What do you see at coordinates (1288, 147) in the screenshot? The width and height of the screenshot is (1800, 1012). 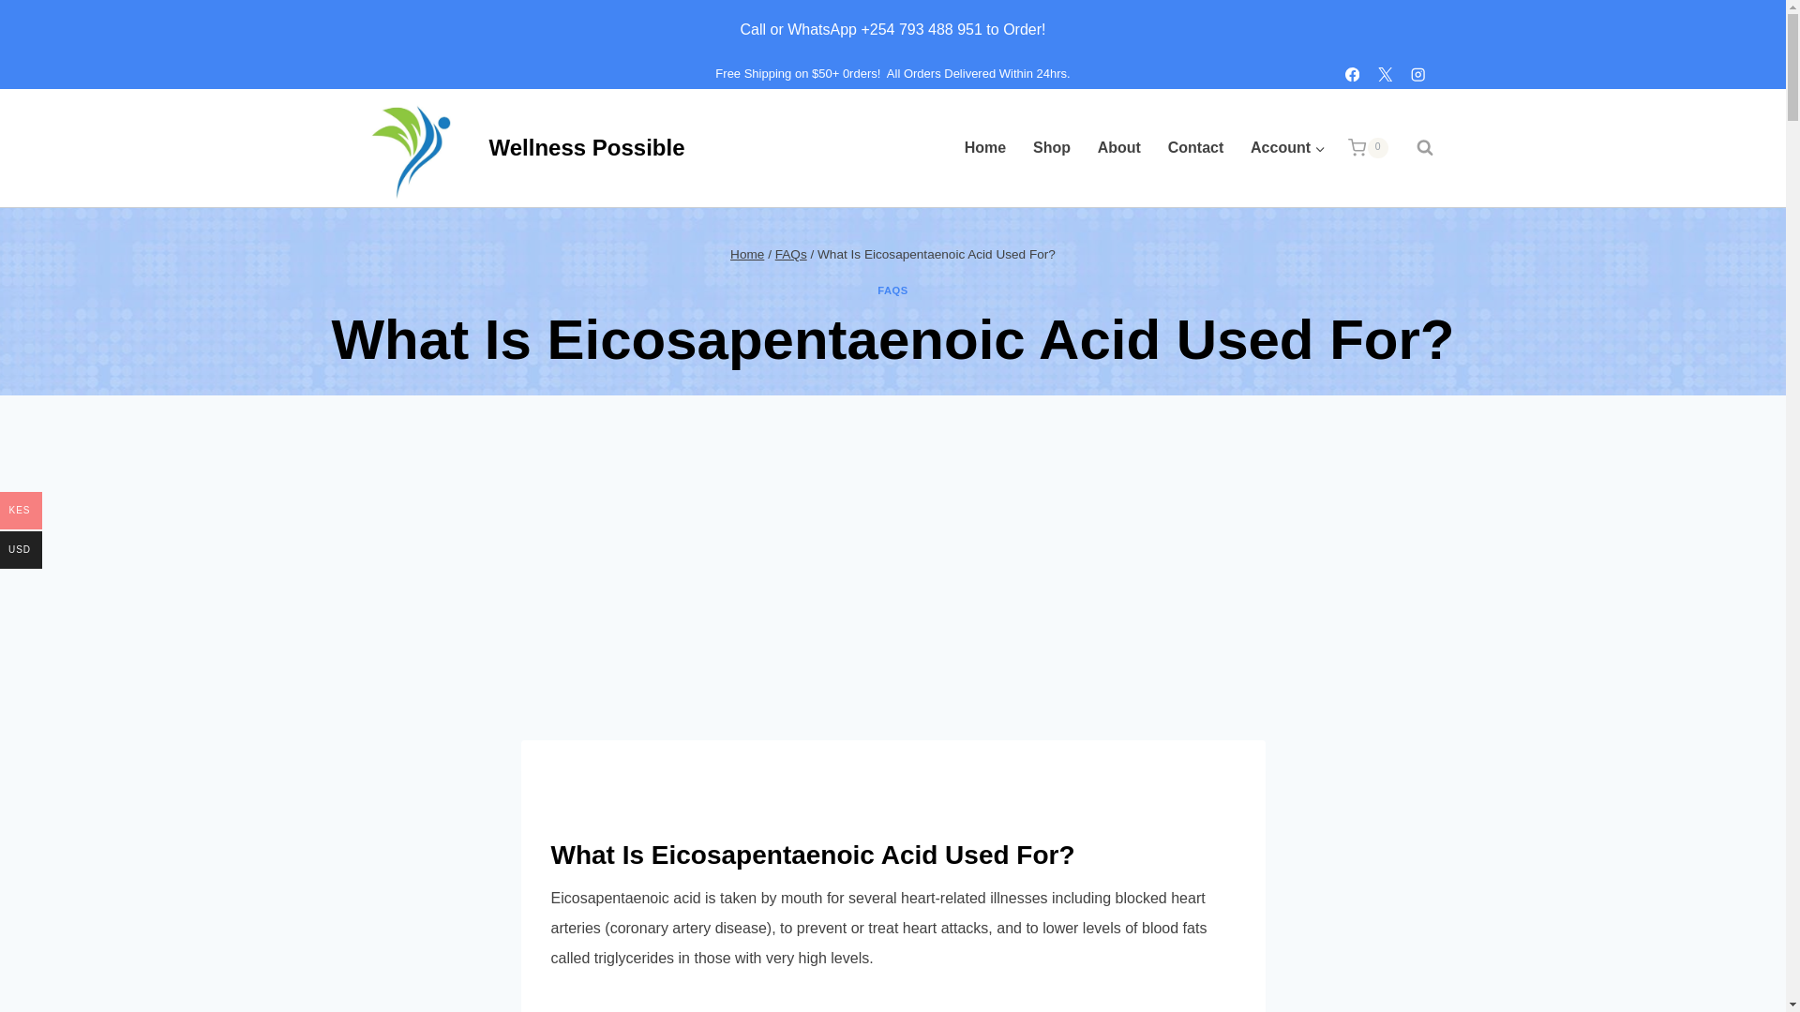 I see `Account` at bounding box center [1288, 147].